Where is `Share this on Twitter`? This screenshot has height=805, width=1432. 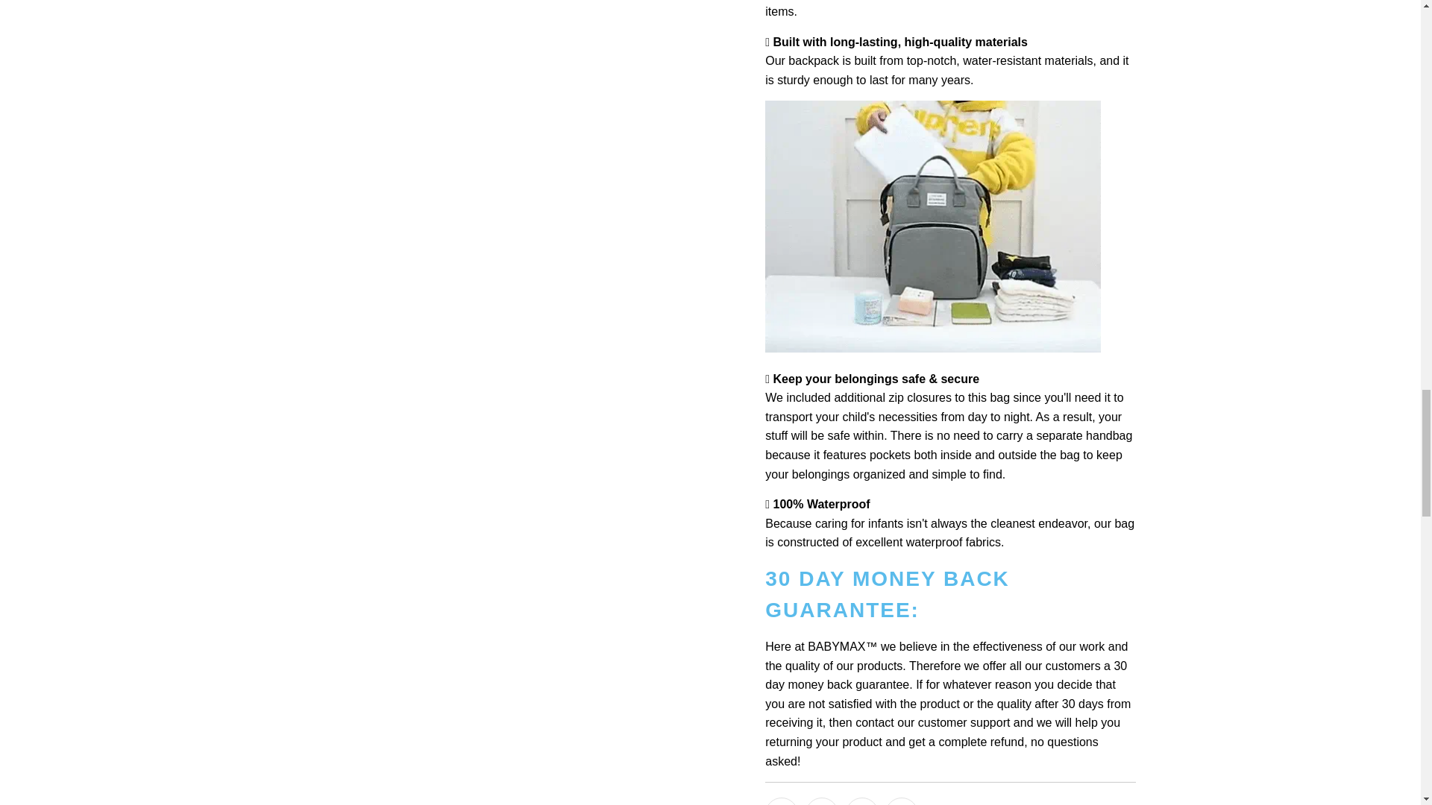 Share this on Twitter is located at coordinates (781, 801).